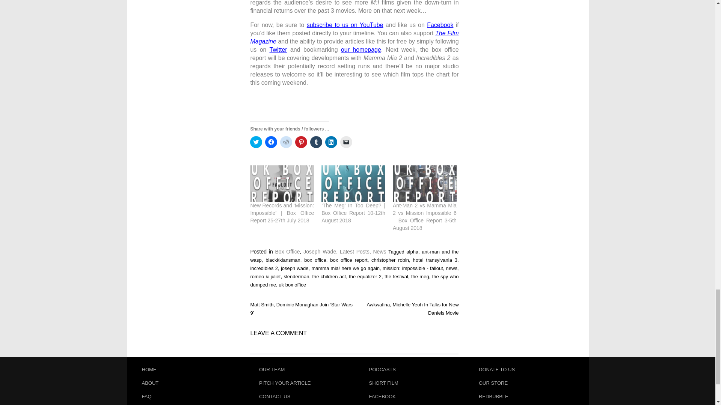 This screenshot has width=721, height=405. What do you see at coordinates (286, 142) in the screenshot?
I see `Click to share on Reddit` at bounding box center [286, 142].